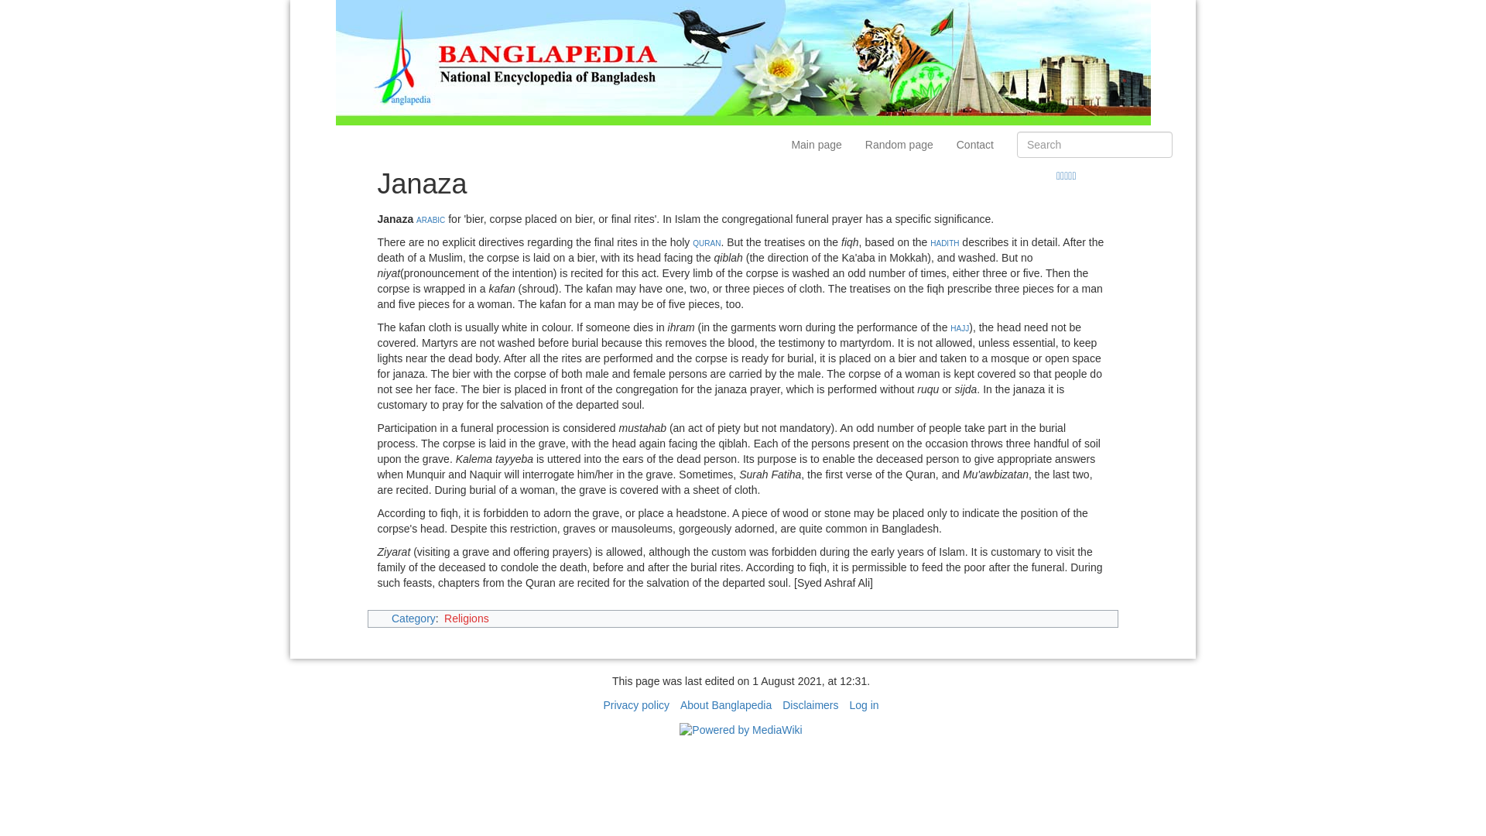  Describe the element at coordinates (636, 704) in the screenshot. I see `Privacy policy` at that location.